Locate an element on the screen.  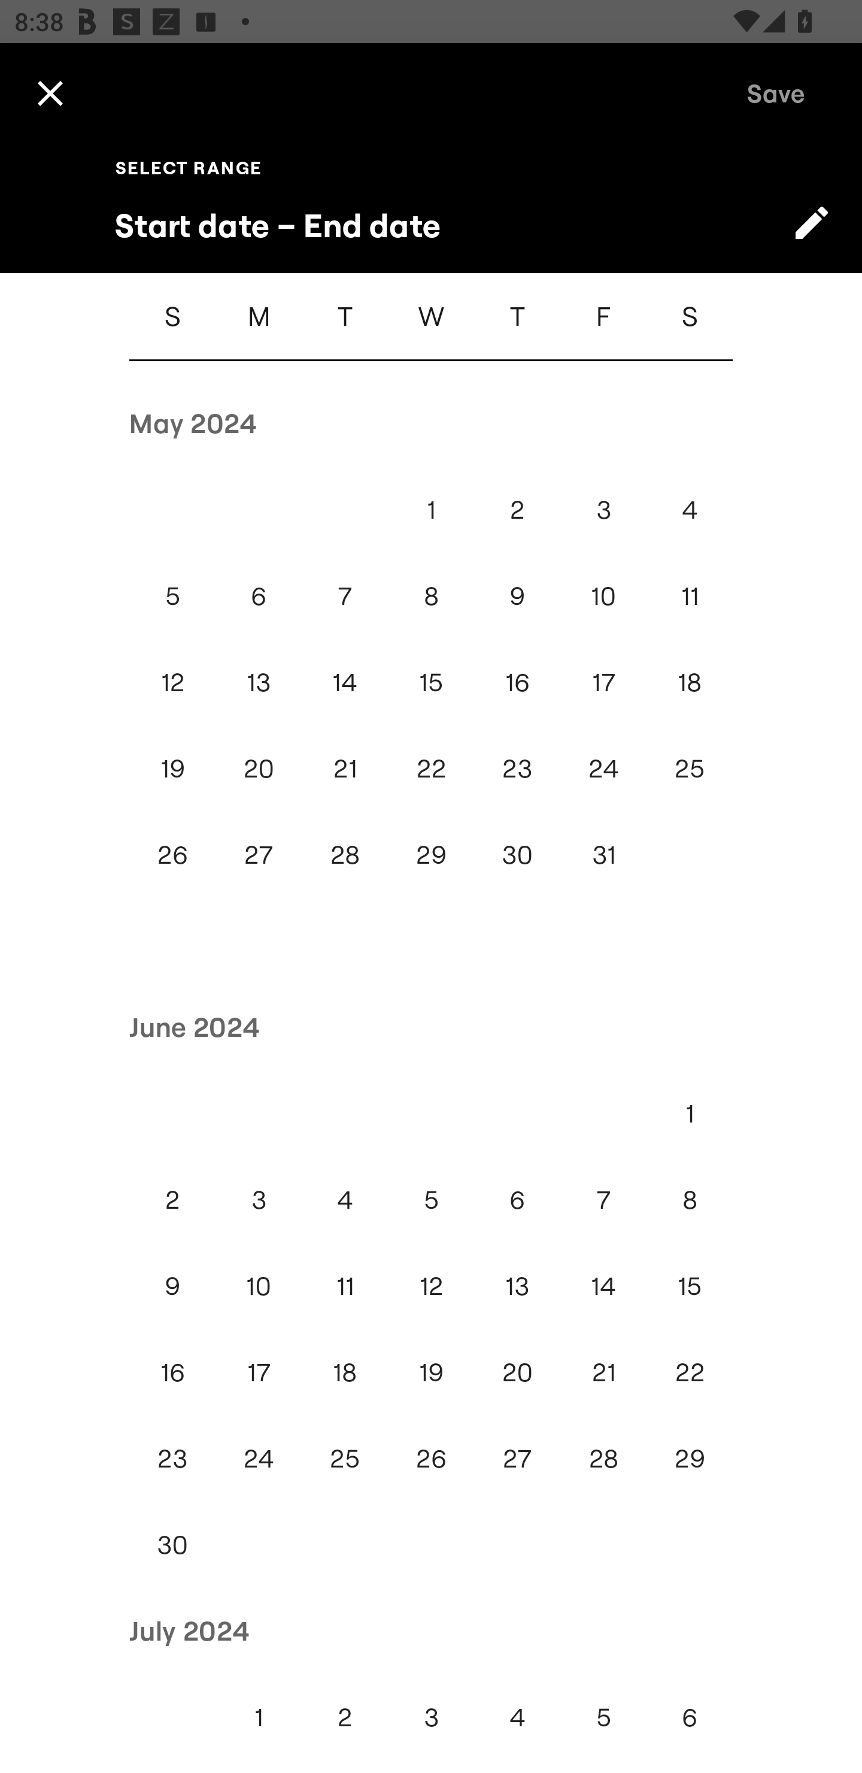
30 Thu, May 30 is located at coordinates (517, 854).